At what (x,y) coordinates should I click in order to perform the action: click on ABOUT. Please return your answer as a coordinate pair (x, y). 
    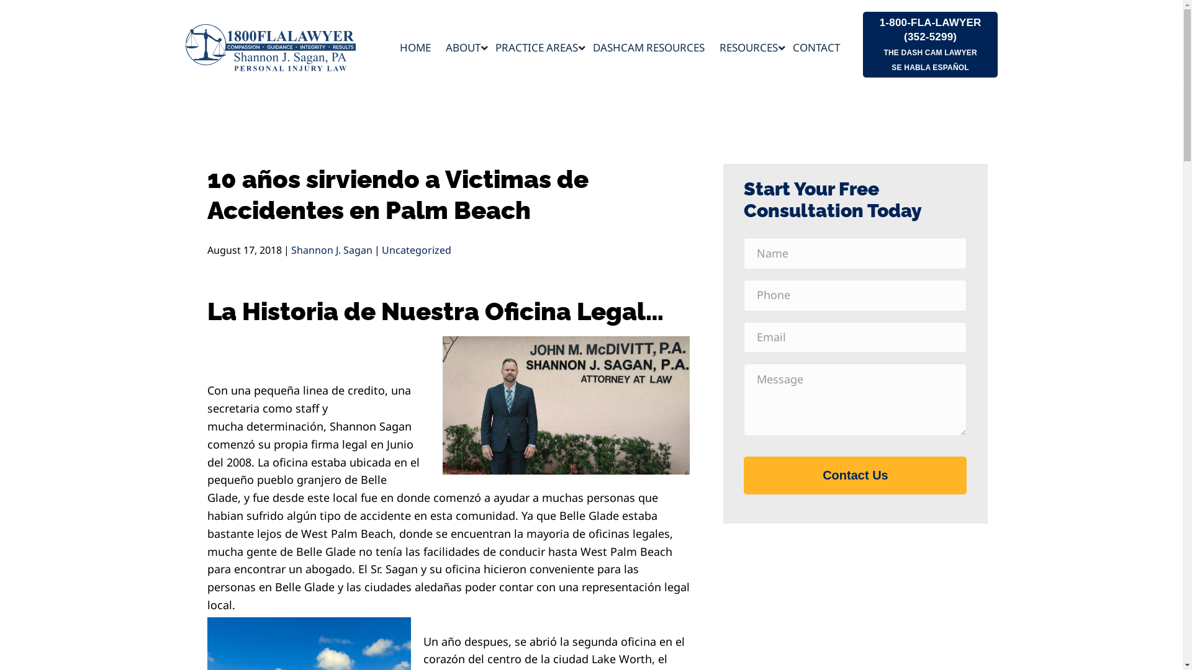
    Looking at the image, I should click on (463, 48).